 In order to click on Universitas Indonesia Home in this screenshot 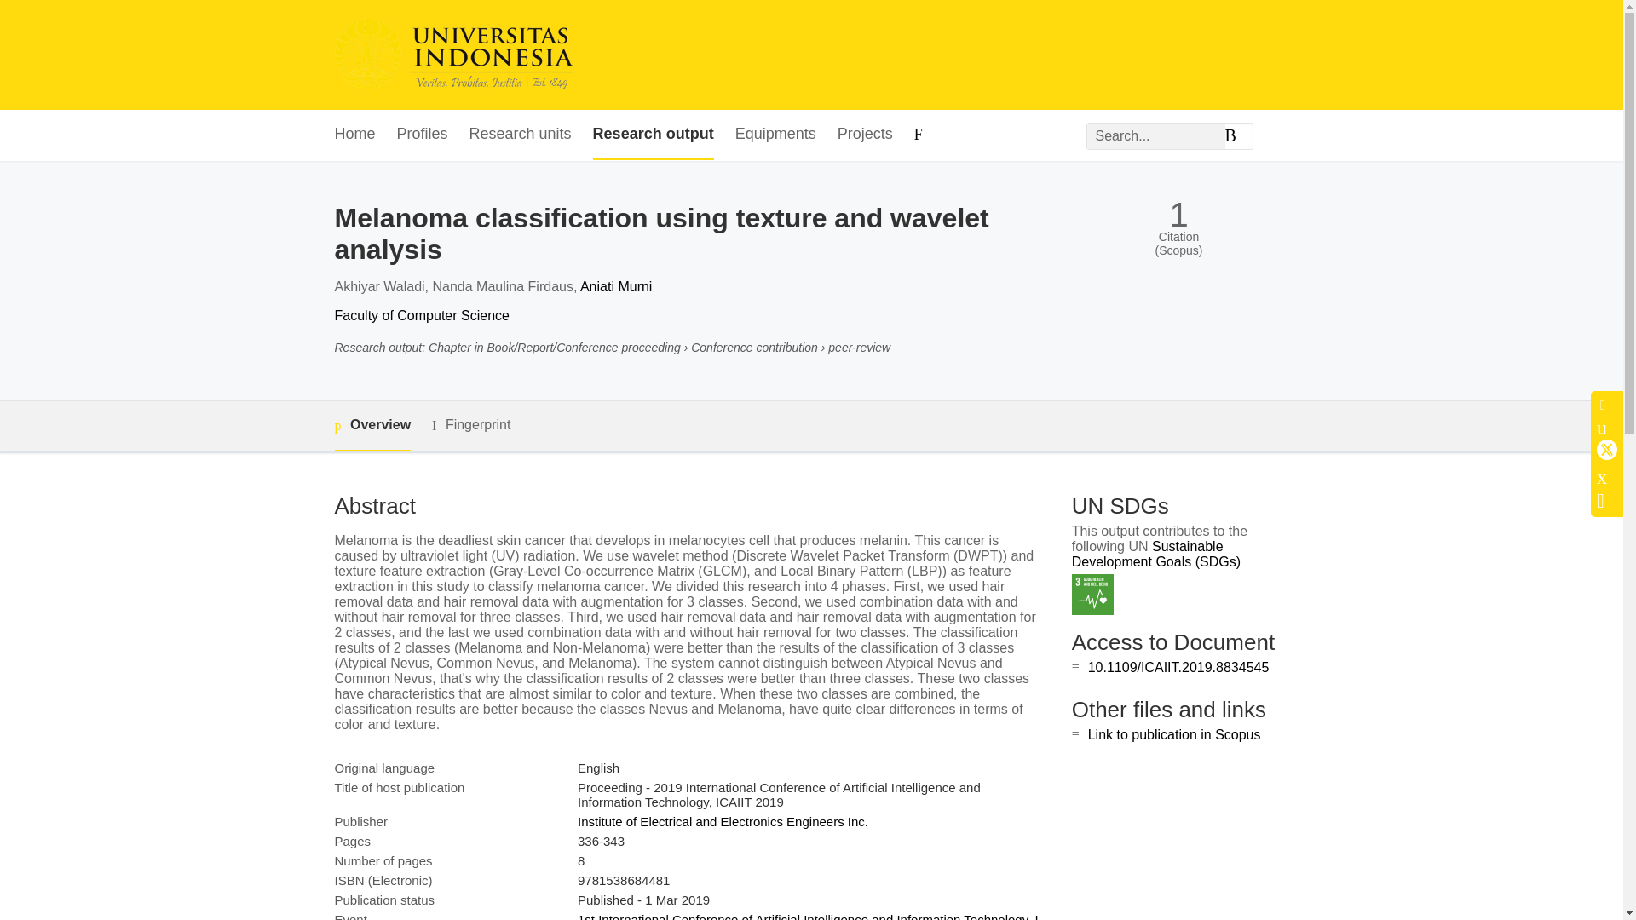, I will do `click(453, 55)`.